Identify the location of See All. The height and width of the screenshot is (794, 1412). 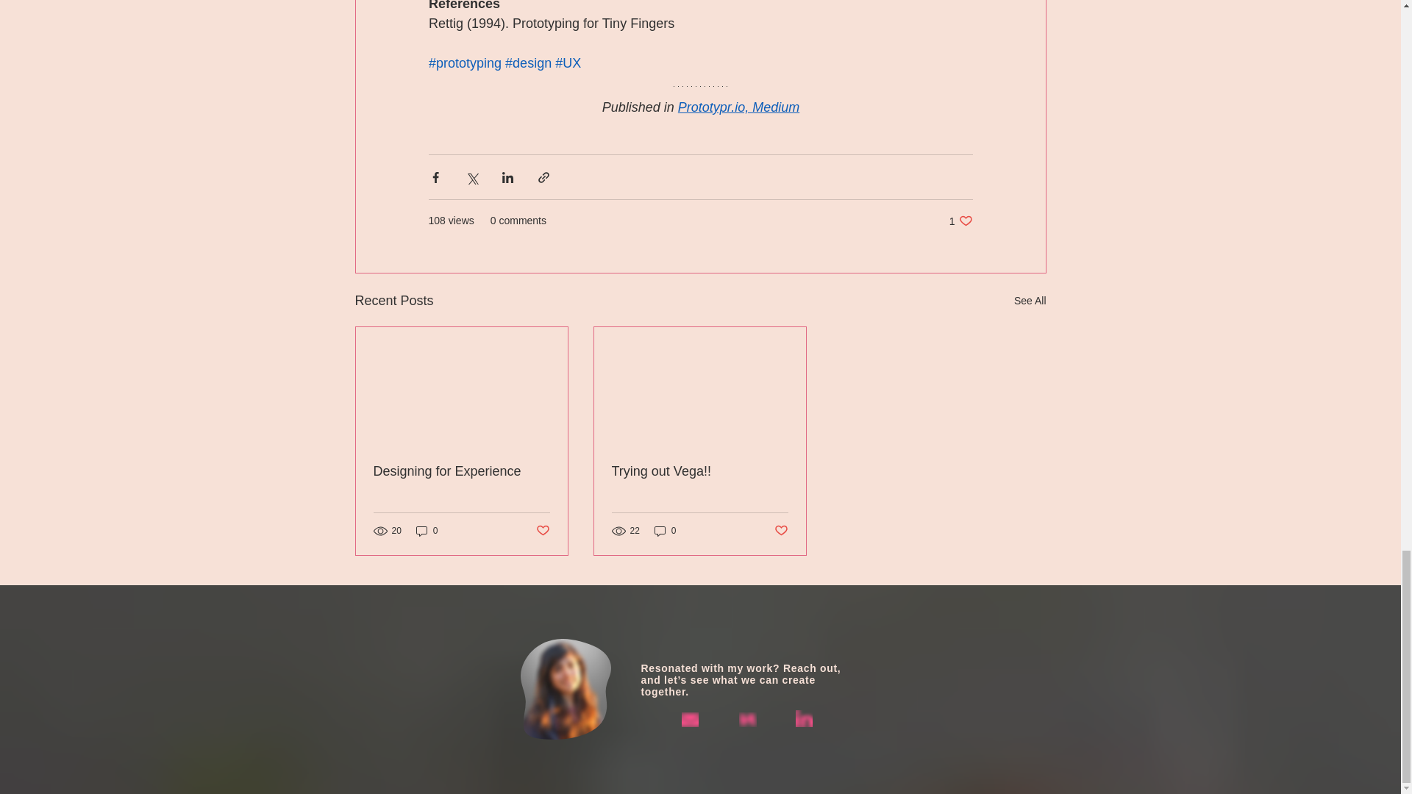
(665, 530).